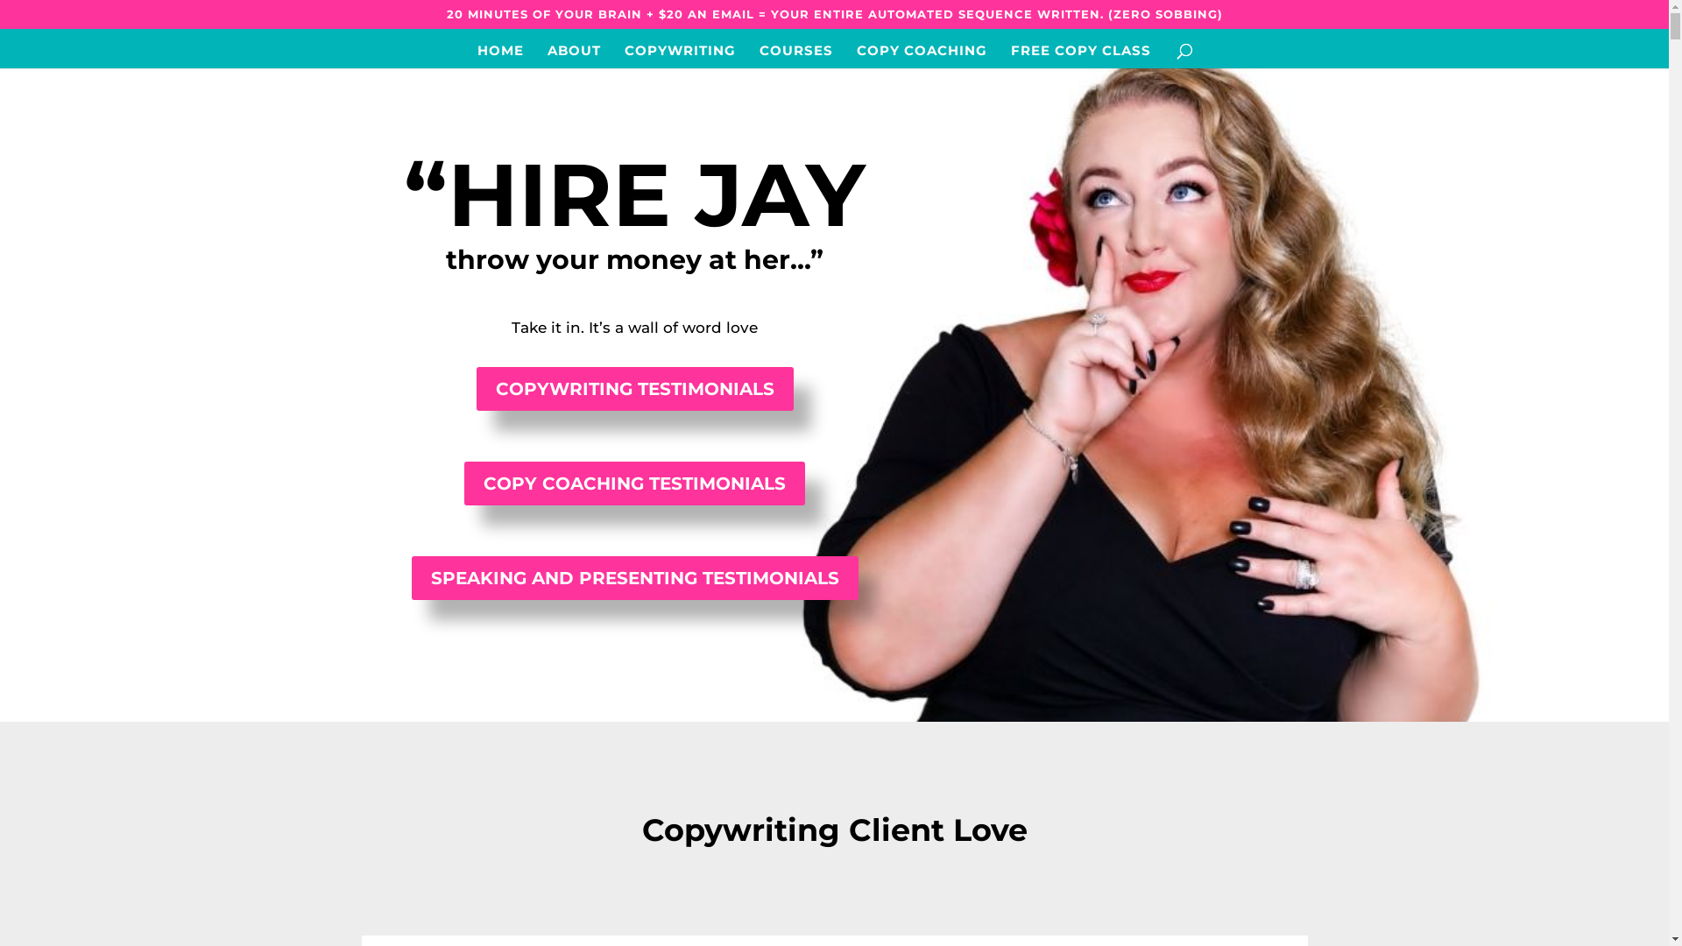 Image resolution: width=1682 pixels, height=946 pixels. I want to click on COPYWRITING, so click(680, 56).